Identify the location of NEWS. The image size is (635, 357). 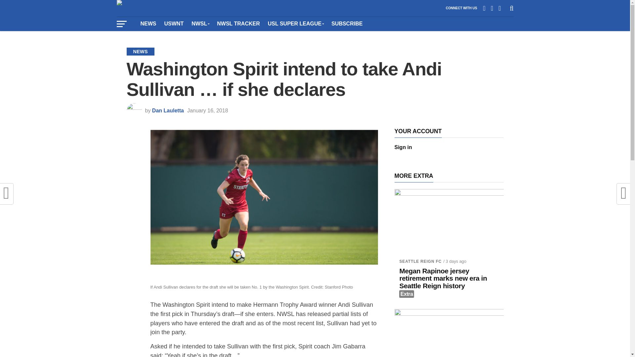
(148, 23).